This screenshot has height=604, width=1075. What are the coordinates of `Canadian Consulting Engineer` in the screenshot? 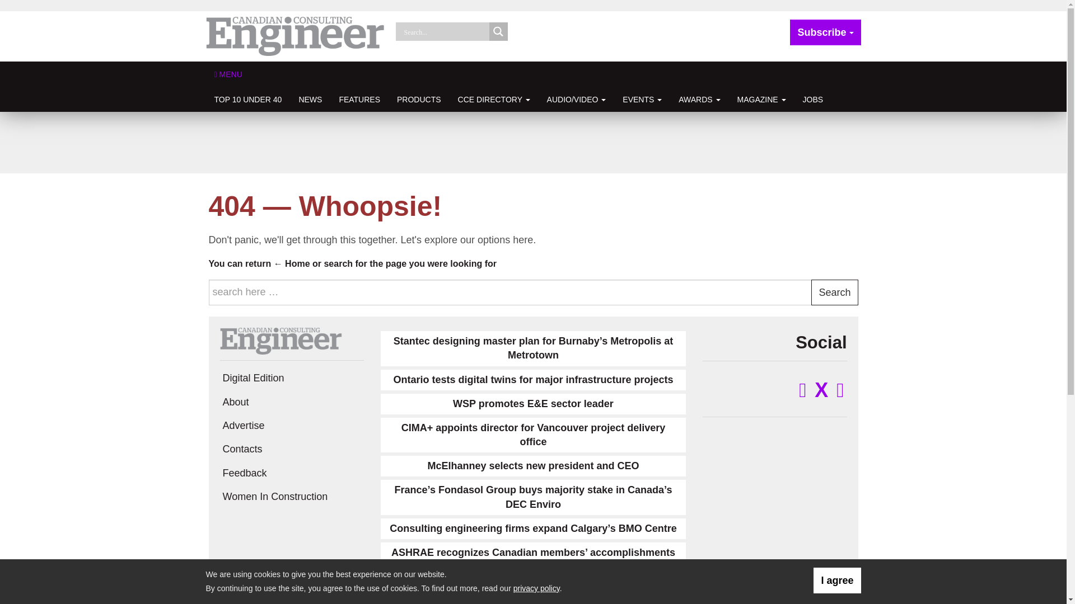 It's located at (296, 36).